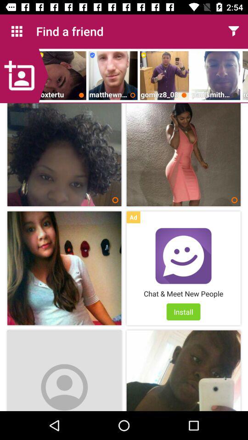 This screenshot has height=440, width=248. I want to click on add person button, so click(24, 76).